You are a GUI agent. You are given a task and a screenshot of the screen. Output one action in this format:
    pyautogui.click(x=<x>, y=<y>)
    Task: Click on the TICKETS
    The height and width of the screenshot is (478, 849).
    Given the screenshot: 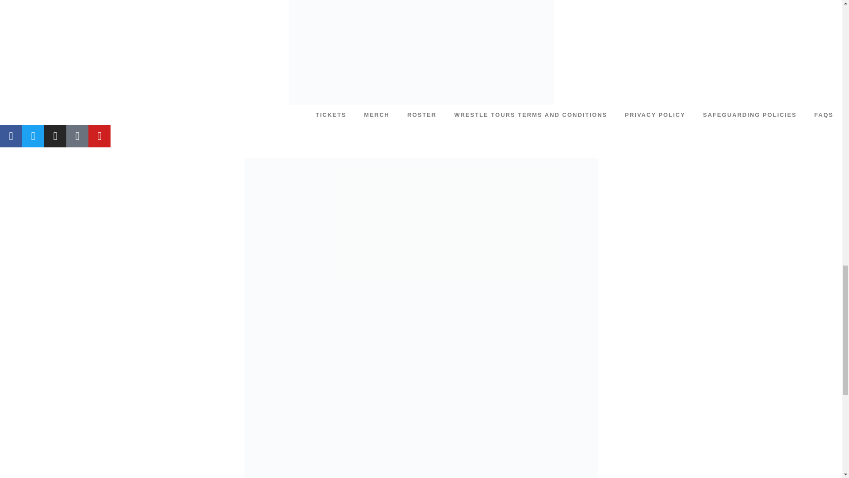 What is the action you would take?
    pyautogui.click(x=331, y=115)
    